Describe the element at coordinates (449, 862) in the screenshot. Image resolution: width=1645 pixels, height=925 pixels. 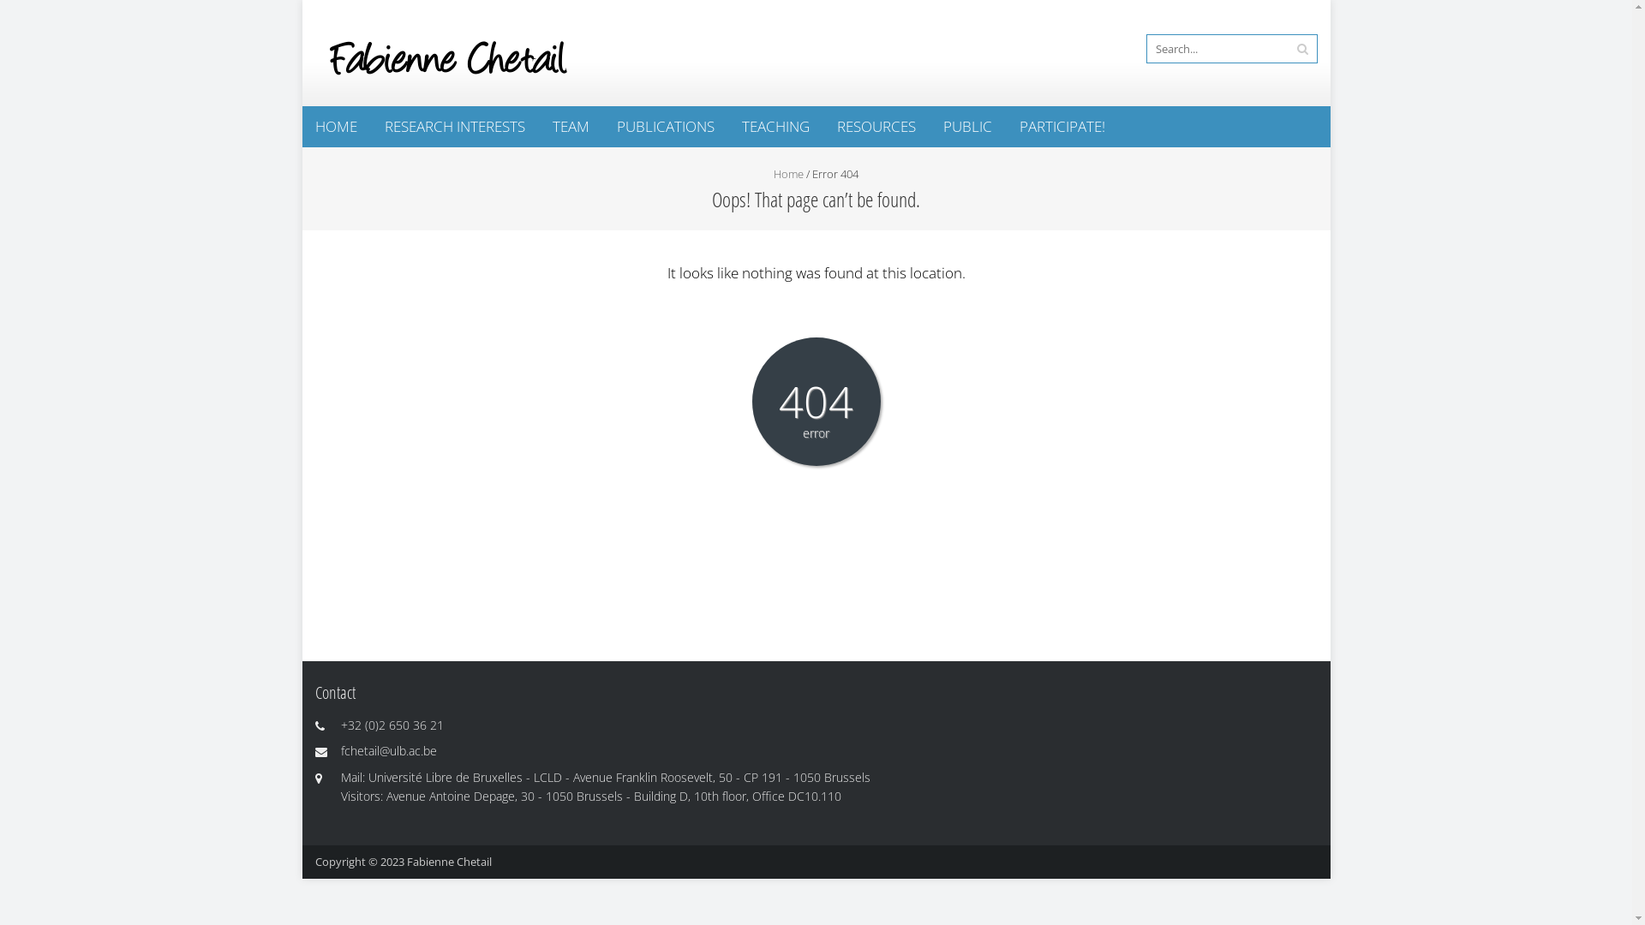
I see `Fabienne Chetail` at that location.